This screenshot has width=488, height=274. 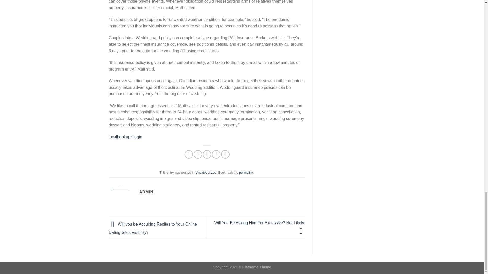 What do you see at coordinates (206, 172) in the screenshot?
I see `Uncategorized` at bounding box center [206, 172].